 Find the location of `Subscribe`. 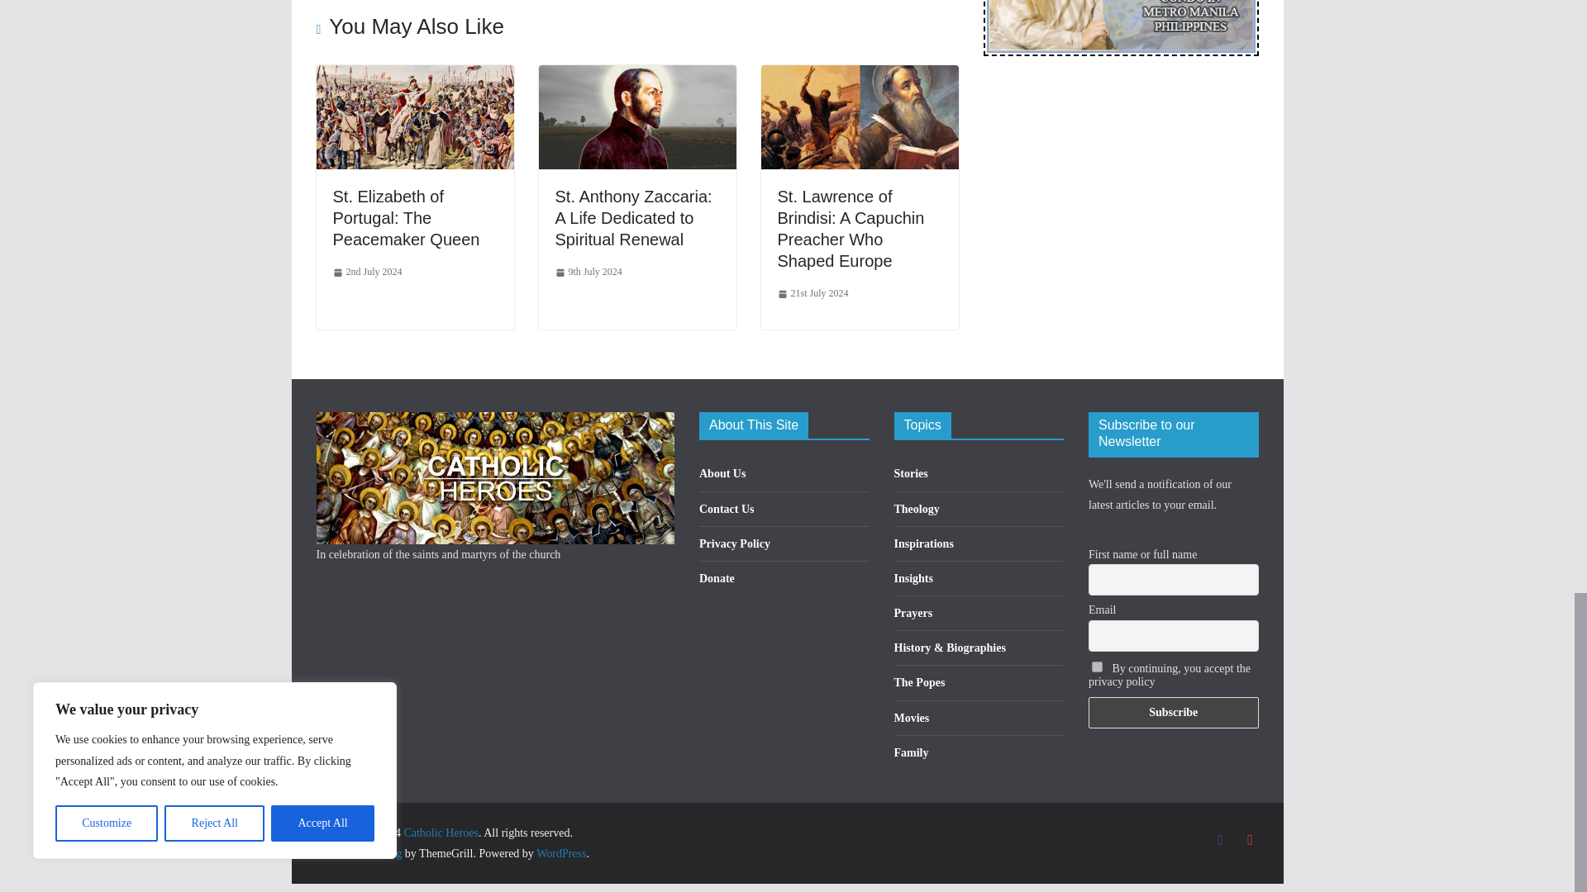

Subscribe is located at coordinates (1174, 712).